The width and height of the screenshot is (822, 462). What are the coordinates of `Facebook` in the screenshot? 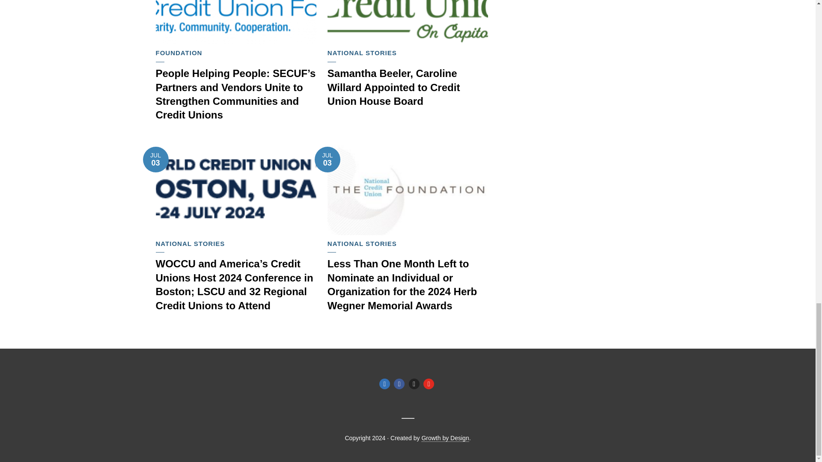 It's located at (399, 384).